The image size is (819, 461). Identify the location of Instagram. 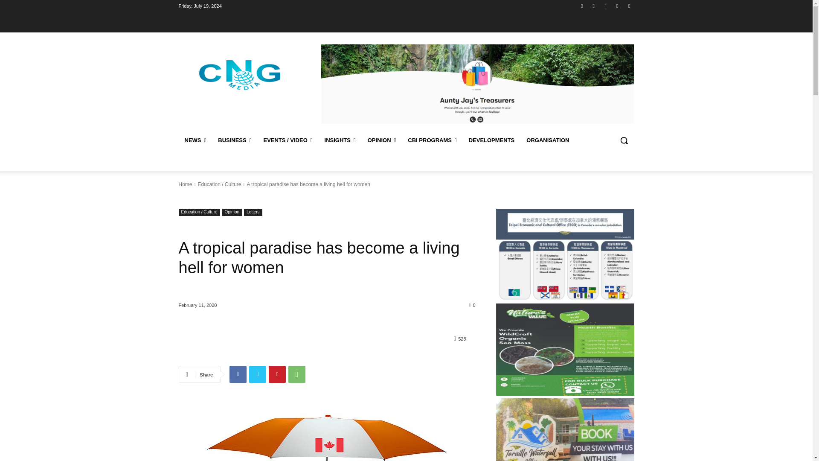
(594, 6).